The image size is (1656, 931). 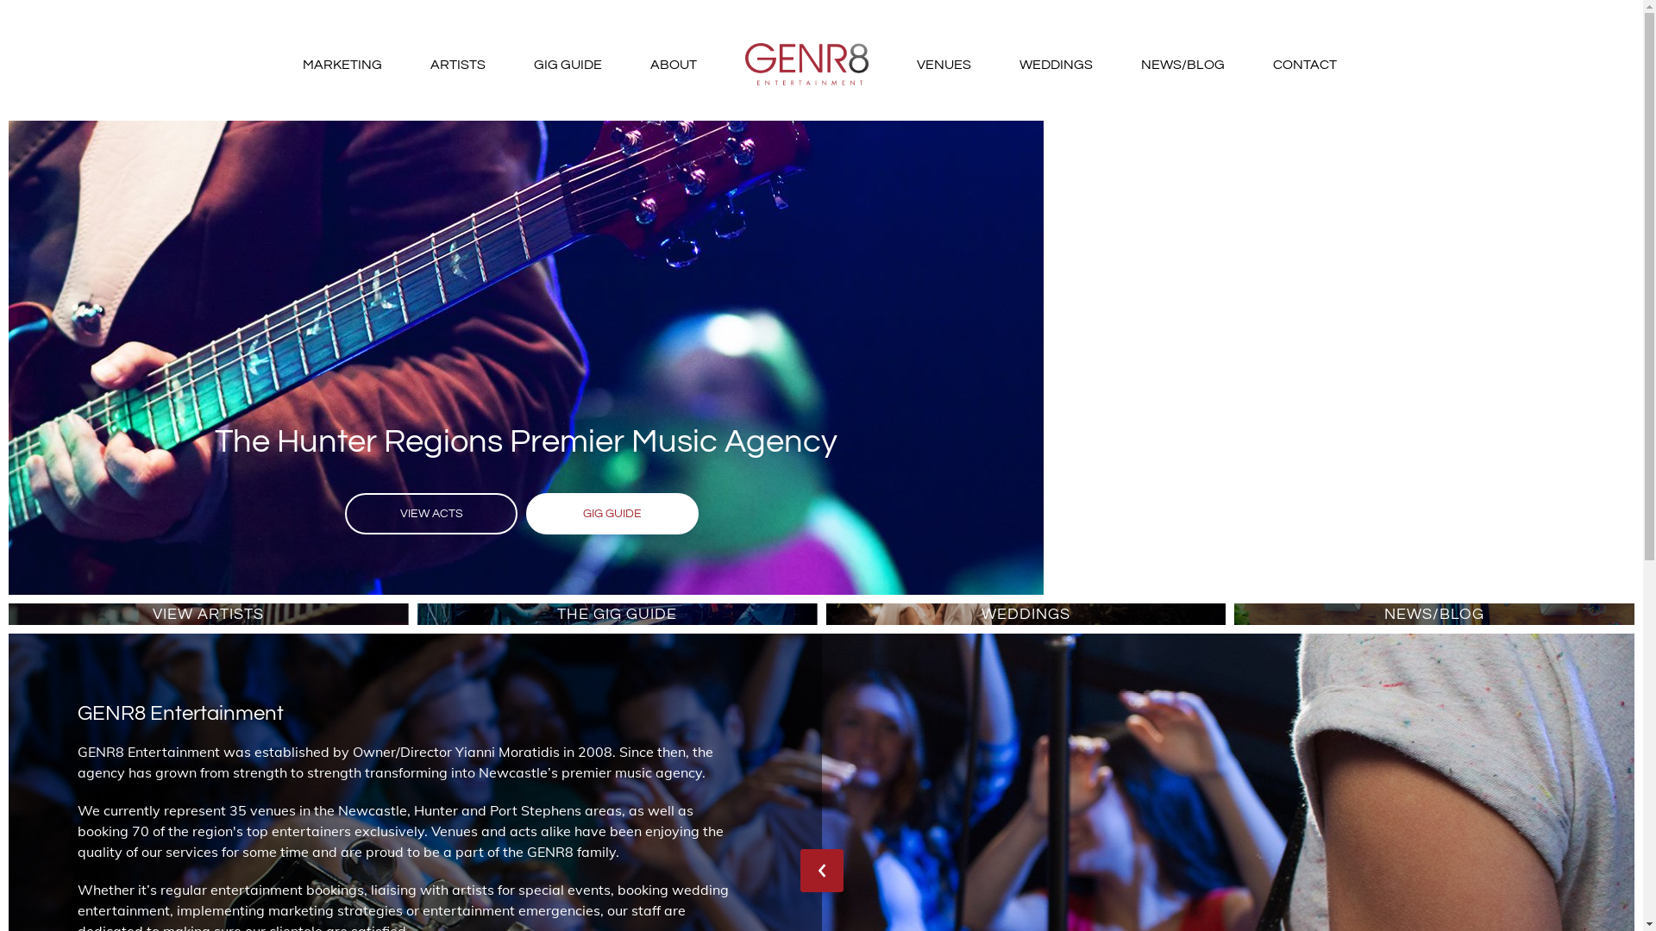 I want to click on GIG GUIDE, so click(x=568, y=65).